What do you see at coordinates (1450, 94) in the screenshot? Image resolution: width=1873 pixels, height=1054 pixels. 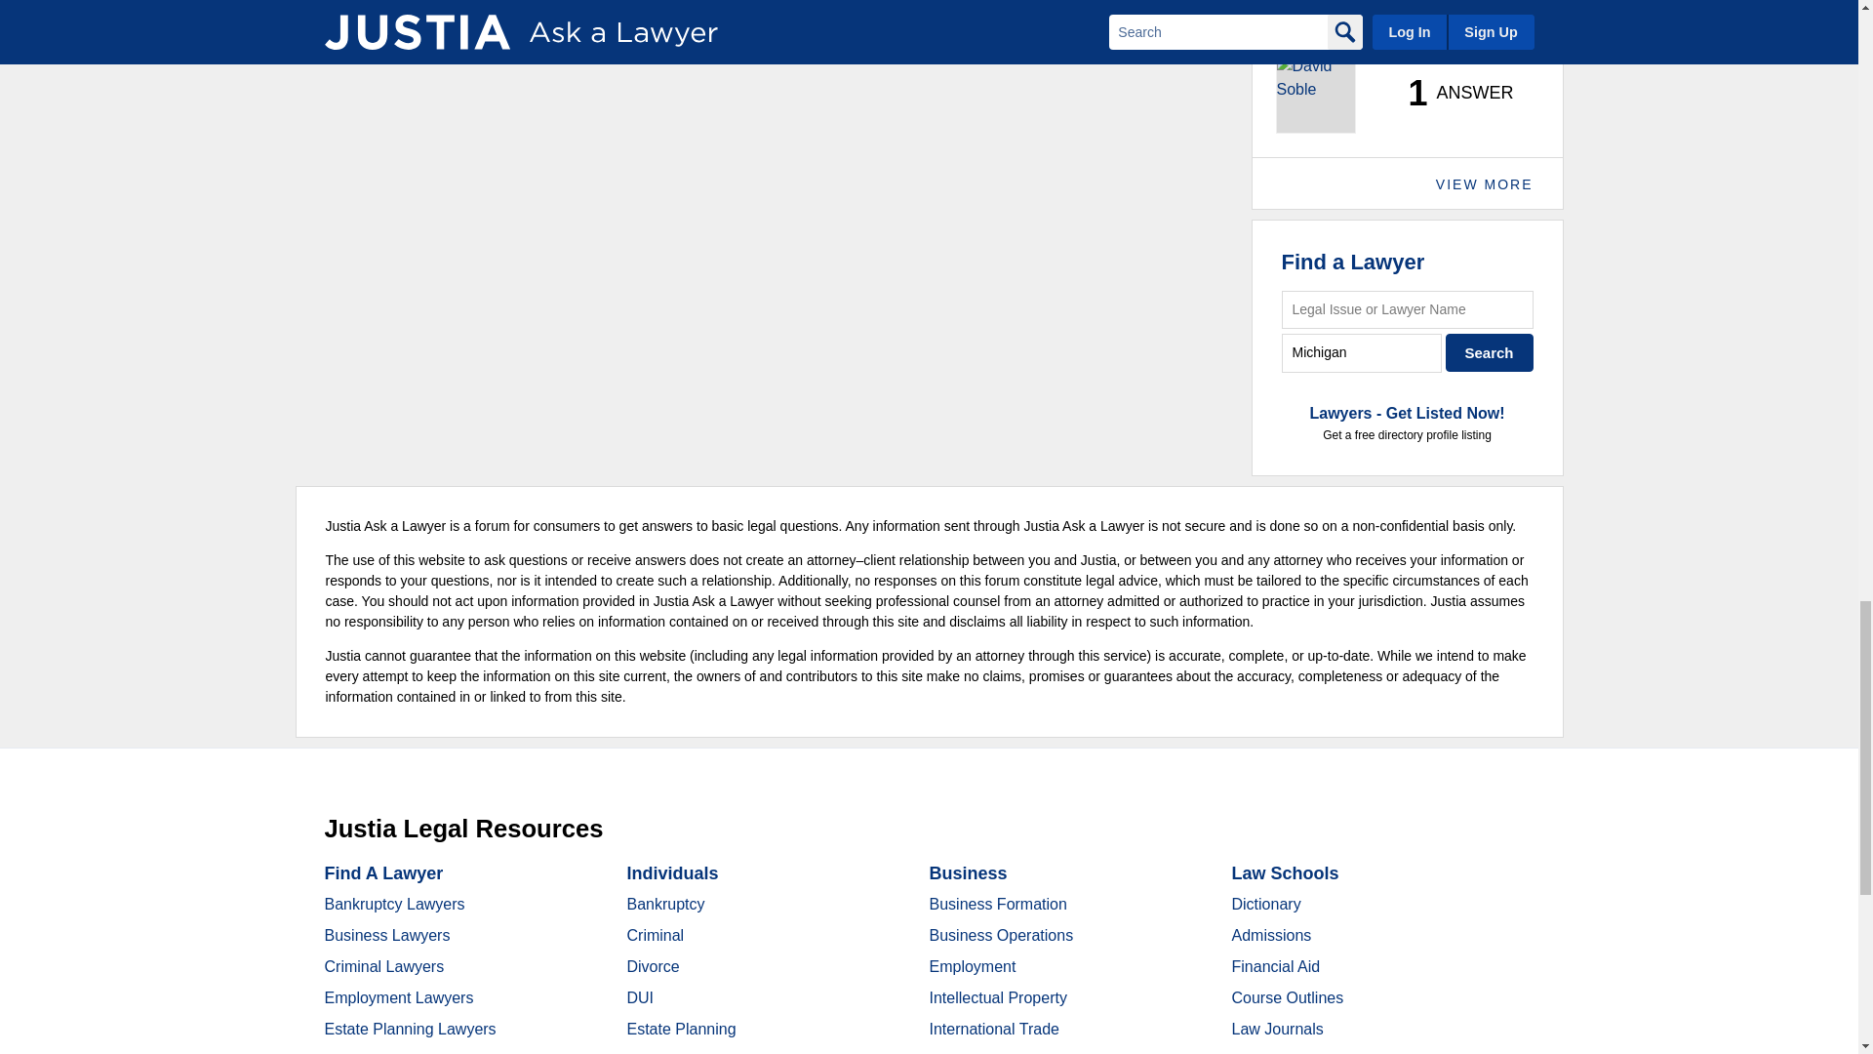 I see `Ask a Lawyer - Leaderboard - Lawyer Stats` at bounding box center [1450, 94].